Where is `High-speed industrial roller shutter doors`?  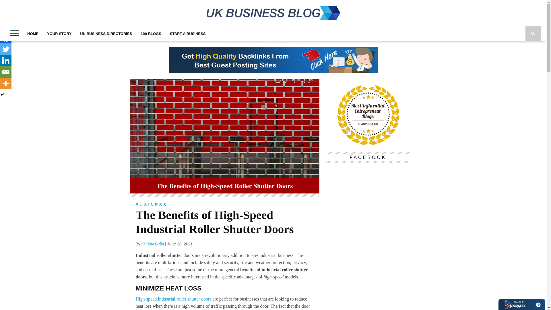
High-speed industrial roller shutter doors is located at coordinates (173, 299).